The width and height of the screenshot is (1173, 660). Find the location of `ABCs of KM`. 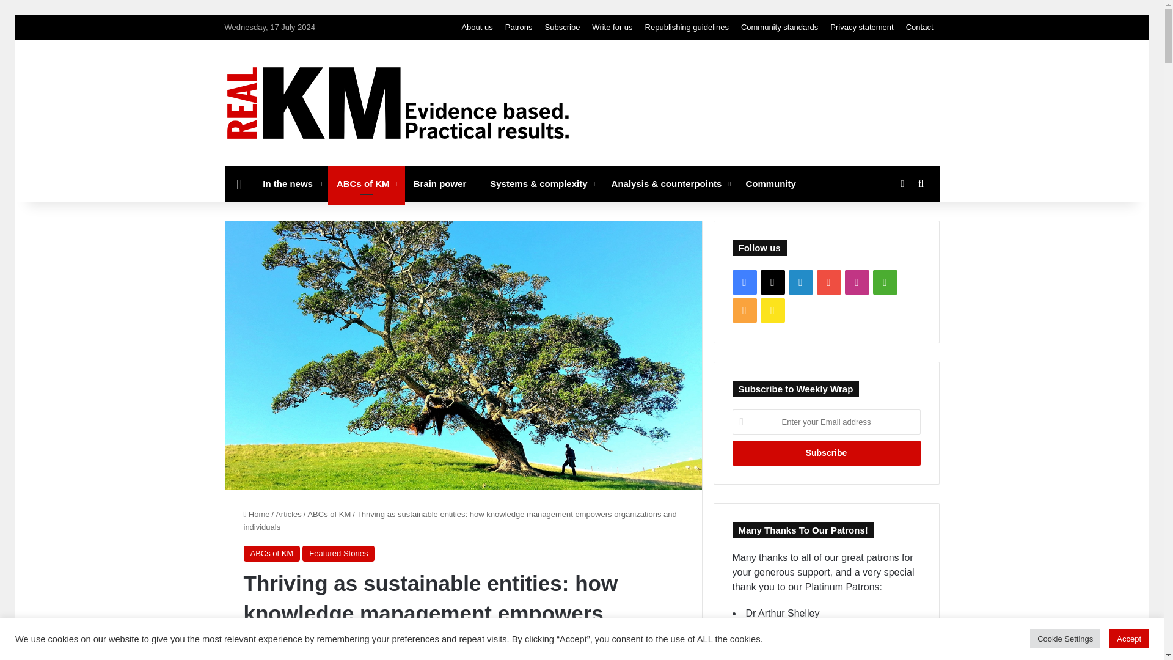

ABCs of KM is located at coordinates (367, 183).